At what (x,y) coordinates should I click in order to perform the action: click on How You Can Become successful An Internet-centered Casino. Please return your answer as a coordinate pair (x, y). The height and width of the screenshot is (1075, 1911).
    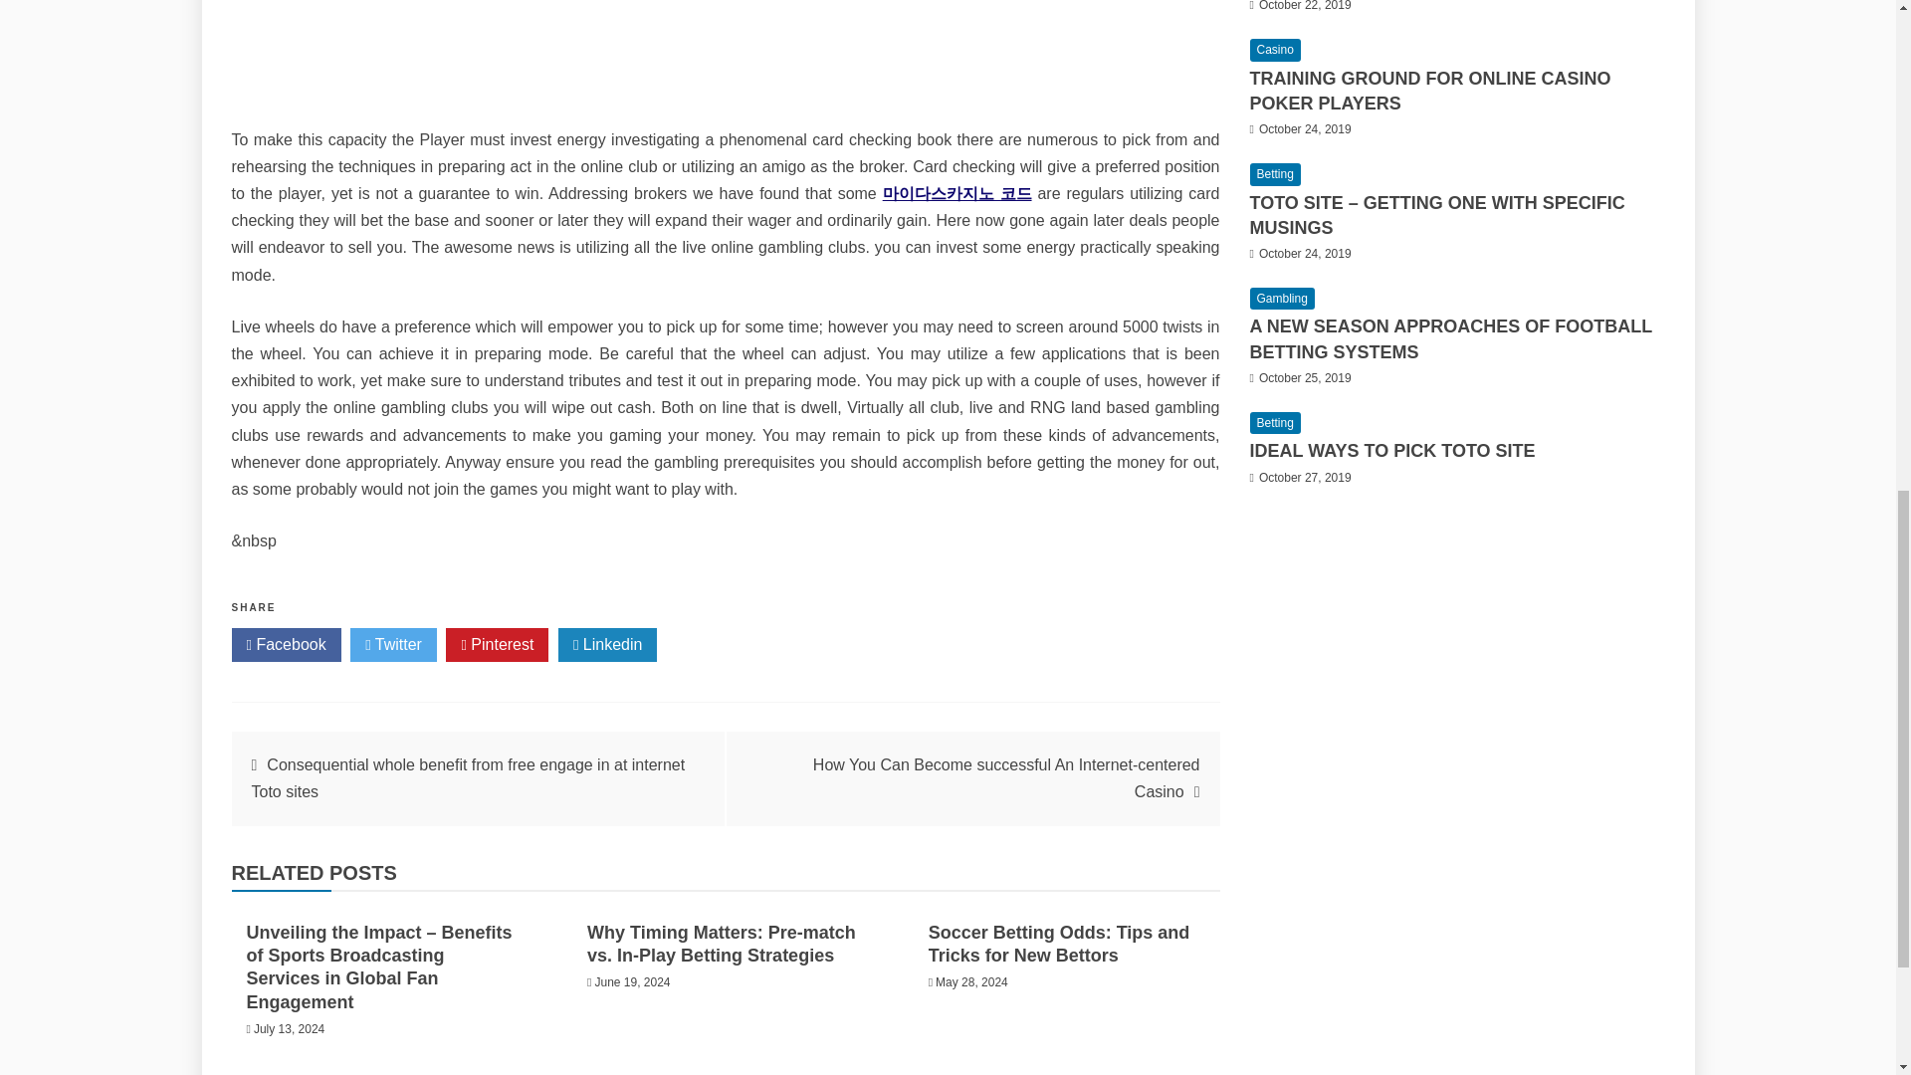
    Looking at the image, I should click on (1006, 778).